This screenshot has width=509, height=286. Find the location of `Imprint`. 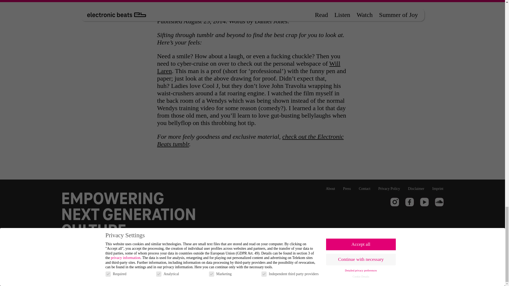

Imprint is located at coordinates (438, 189).